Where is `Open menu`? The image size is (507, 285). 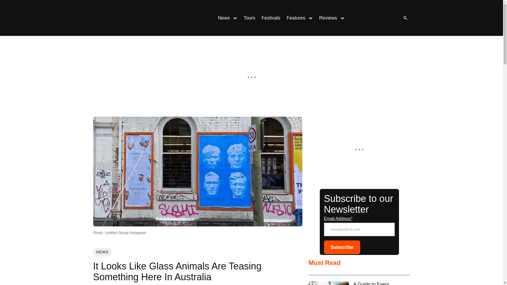
Open menu is located at coordinates (342, 18).